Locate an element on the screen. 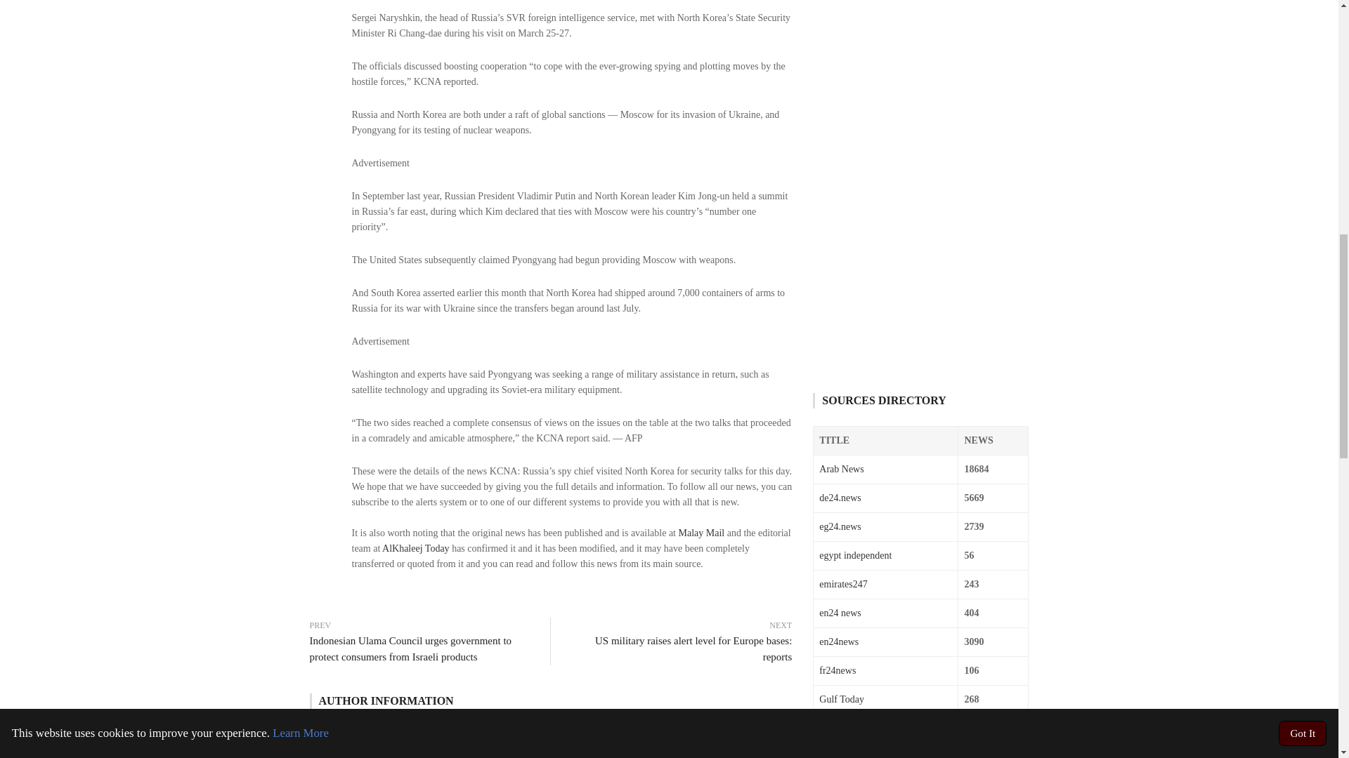 This screenshot has height=758, width=1349. US military raises alert level for Europe bases: reports is located at coordinates (679, 649).